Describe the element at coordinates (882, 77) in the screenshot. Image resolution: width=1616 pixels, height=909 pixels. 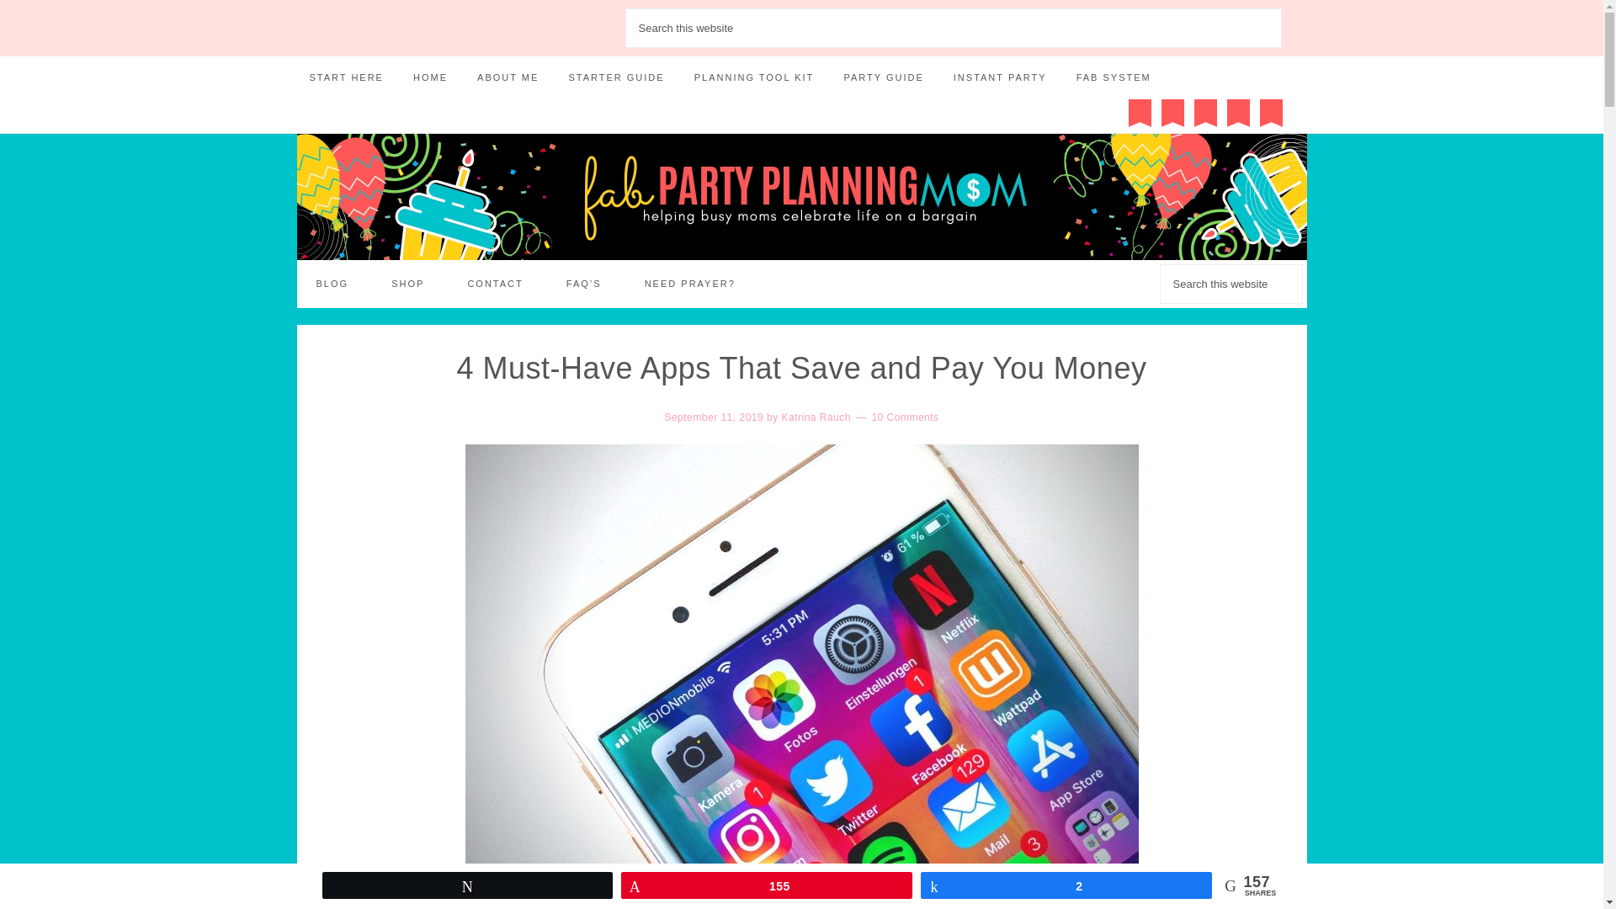
I see `PARTY GUIDE` at that location.